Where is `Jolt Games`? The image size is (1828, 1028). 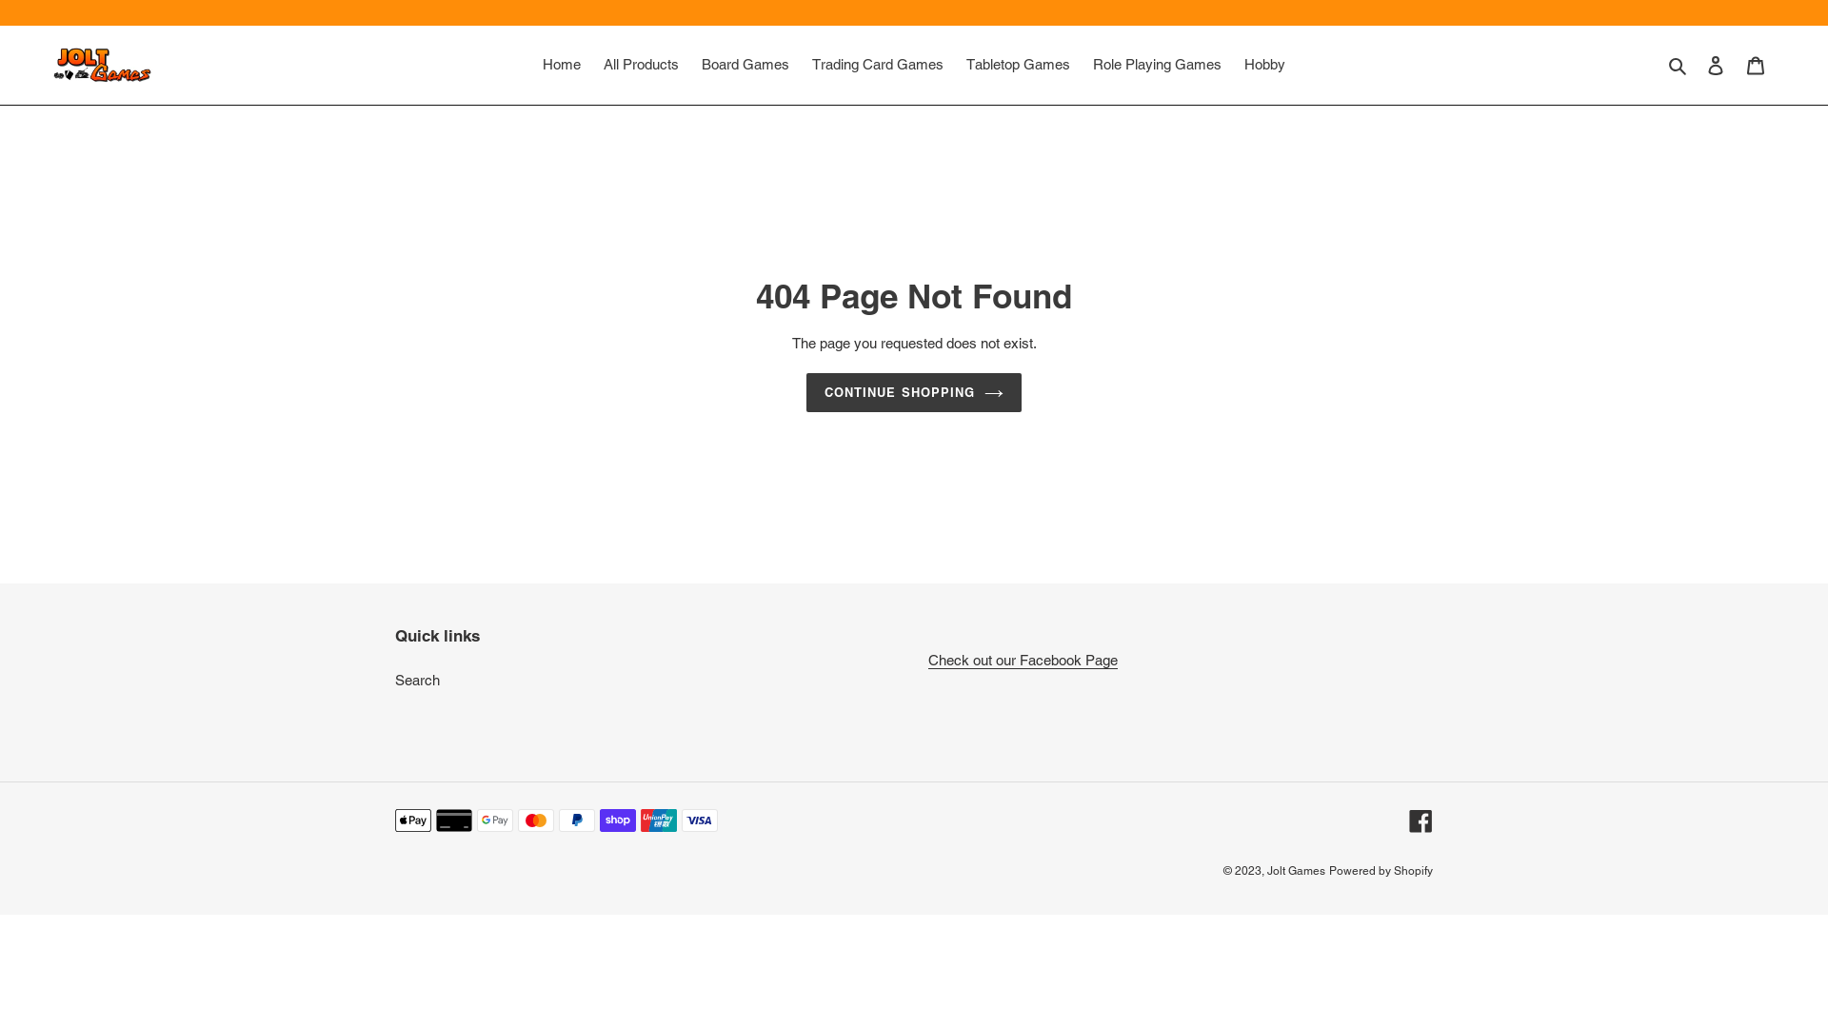 Jolt Games is located at coordinates (1297, 871).